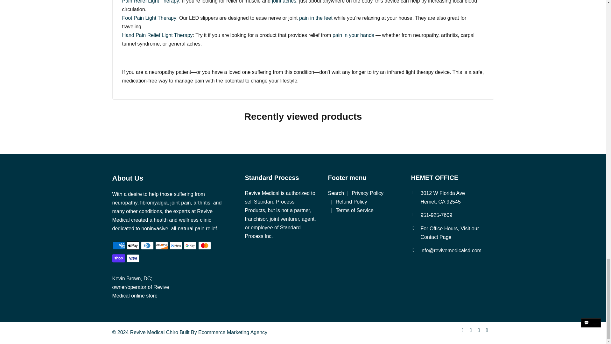 The width and height of the screenshot is (611, 344). I want to click on Shop Pay, so click(118, 258).